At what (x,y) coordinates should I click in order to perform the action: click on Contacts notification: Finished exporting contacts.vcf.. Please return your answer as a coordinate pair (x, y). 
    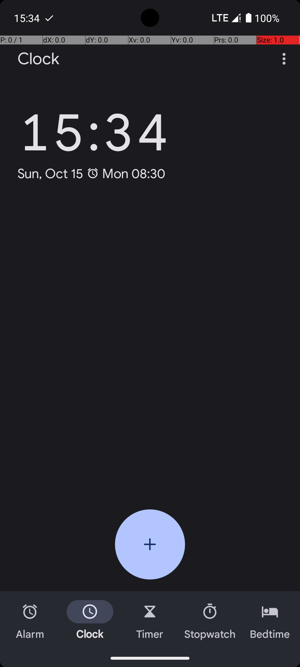
    Looking at the image, I should click on (49, 18).